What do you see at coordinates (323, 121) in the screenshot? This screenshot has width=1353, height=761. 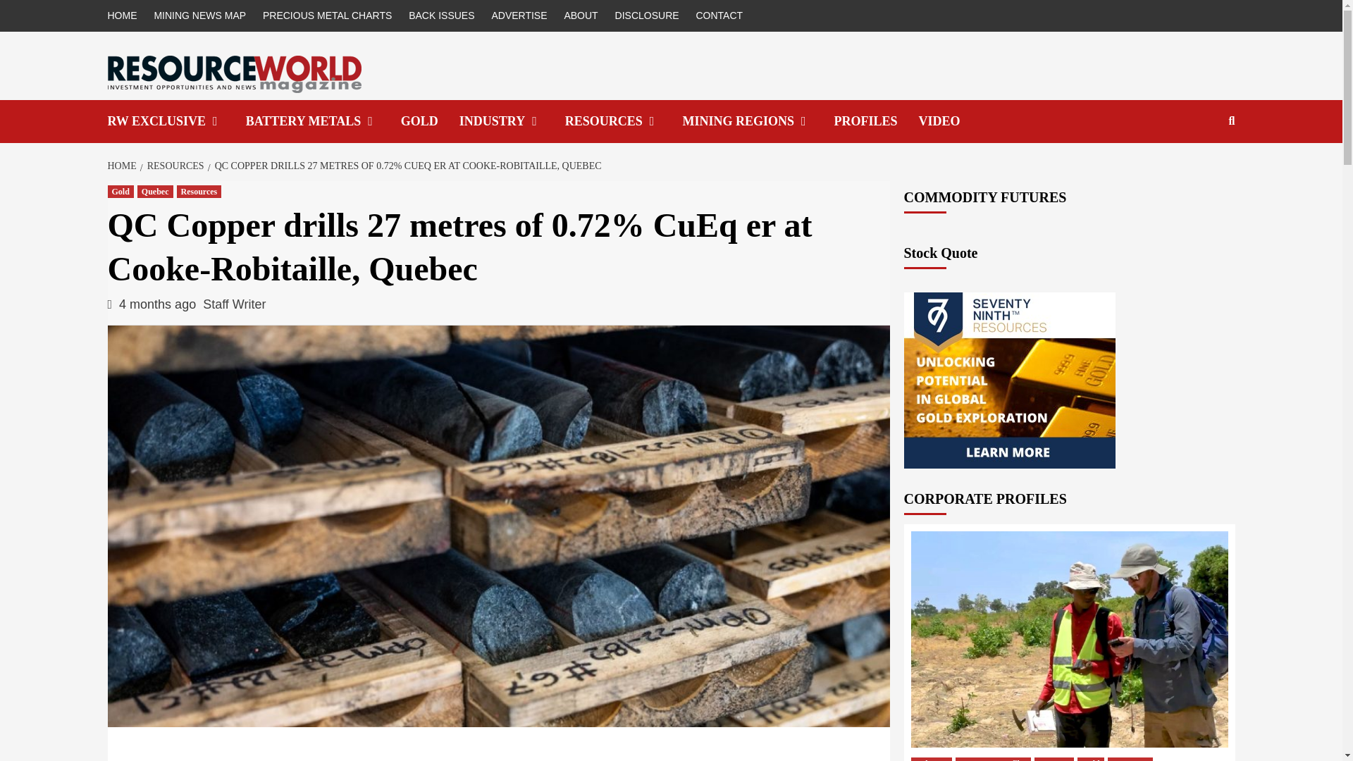 I see `BATTERY METALS` at bounding box center [323, 121].